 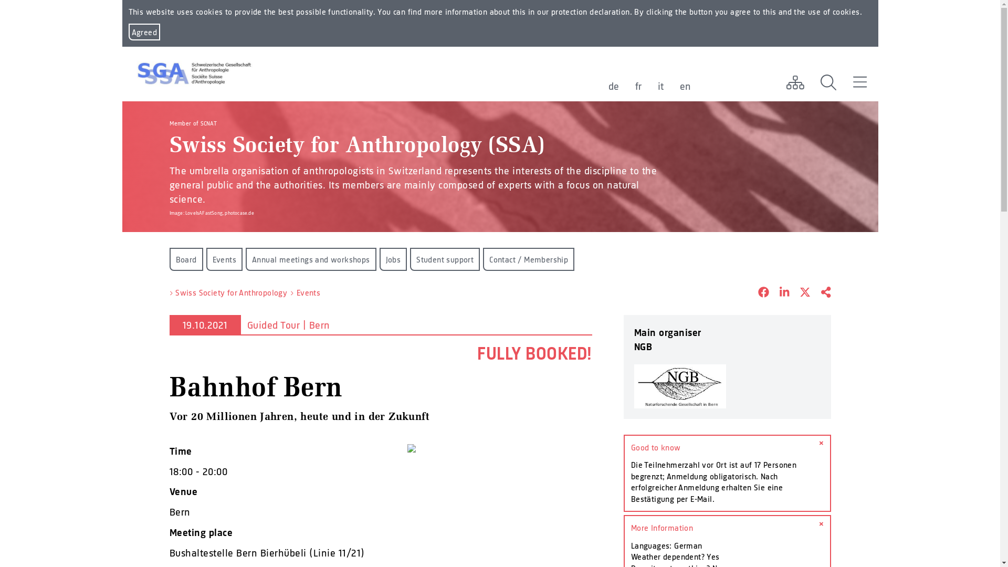 What do you see at coordinates (728, 528) in the screenshot?
I see `More Information` at bounding box center [728, 528].